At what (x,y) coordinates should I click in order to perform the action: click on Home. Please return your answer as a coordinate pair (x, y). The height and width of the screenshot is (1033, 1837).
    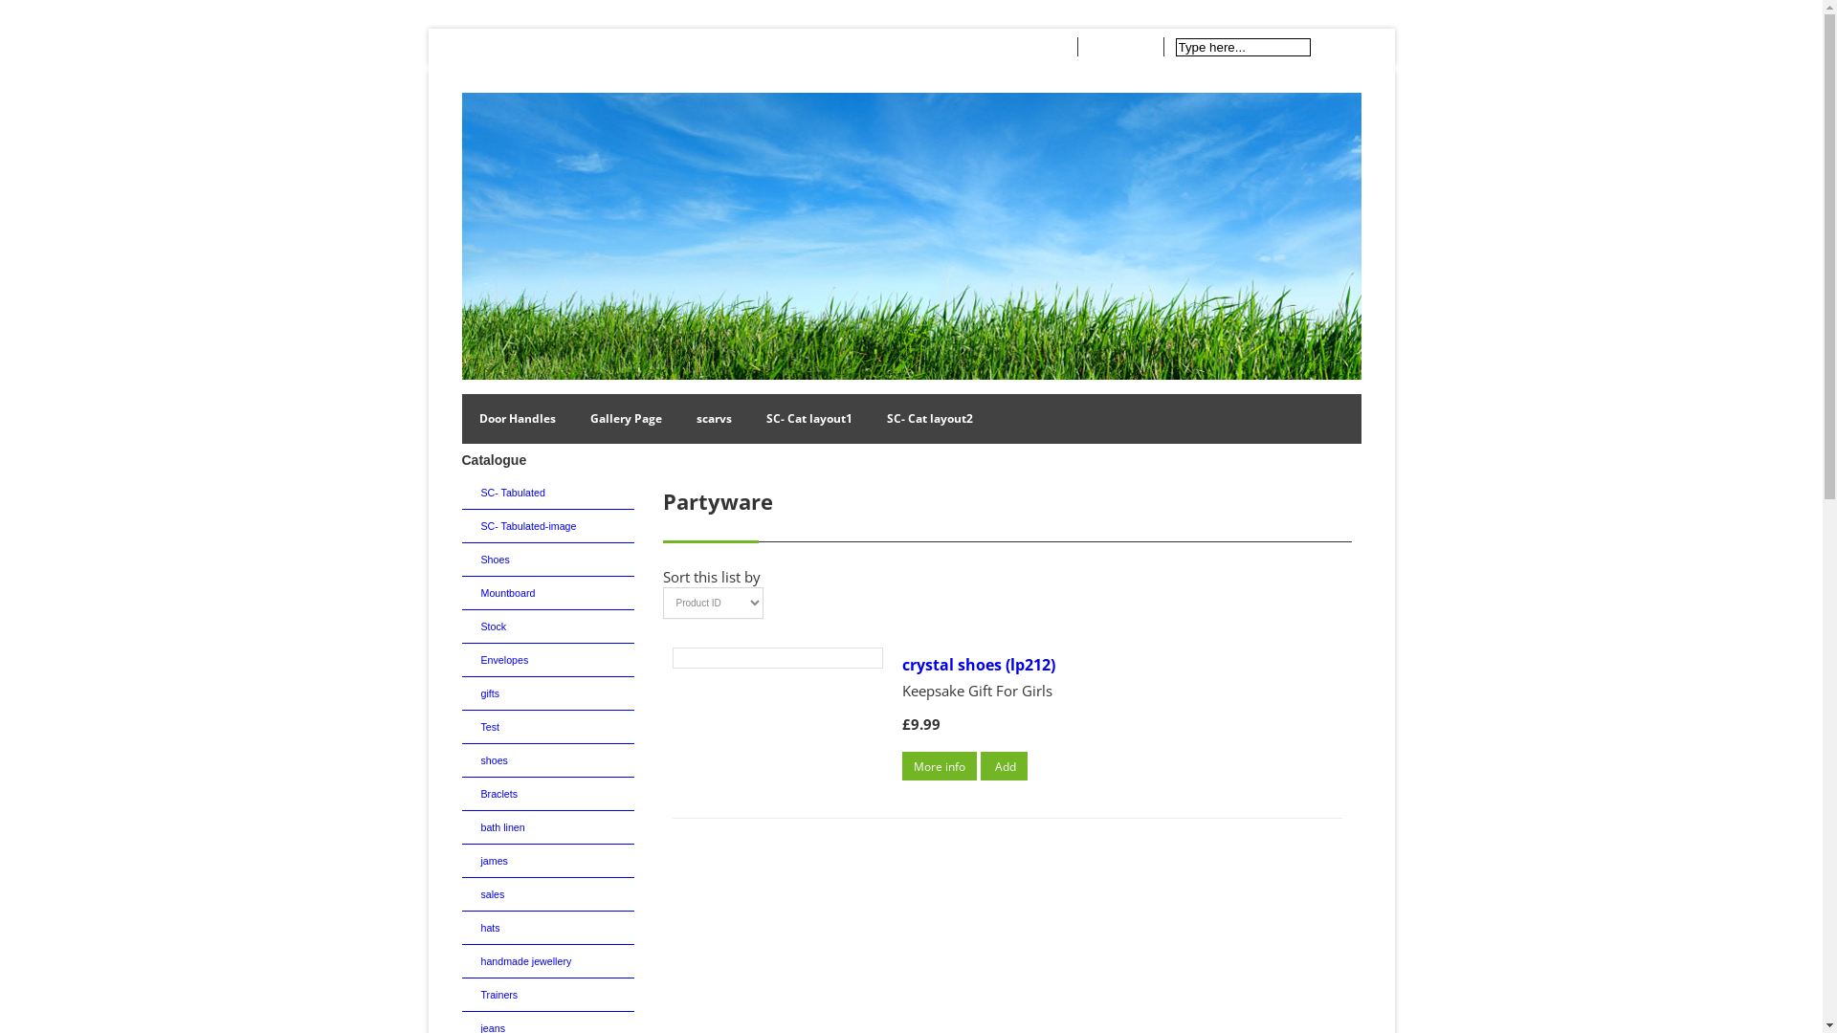
    Looking at the image, I should click on (482, 46).